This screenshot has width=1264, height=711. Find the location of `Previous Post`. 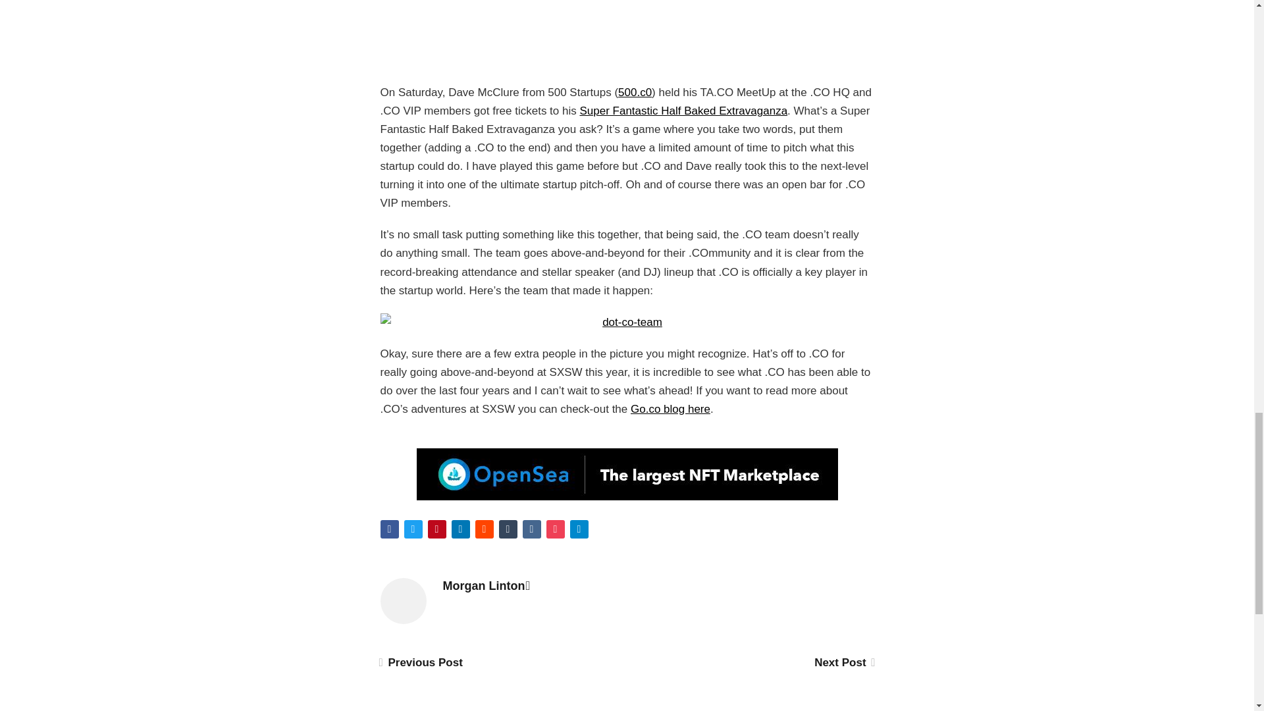

Previous Post is located at coordinates (421, 662).